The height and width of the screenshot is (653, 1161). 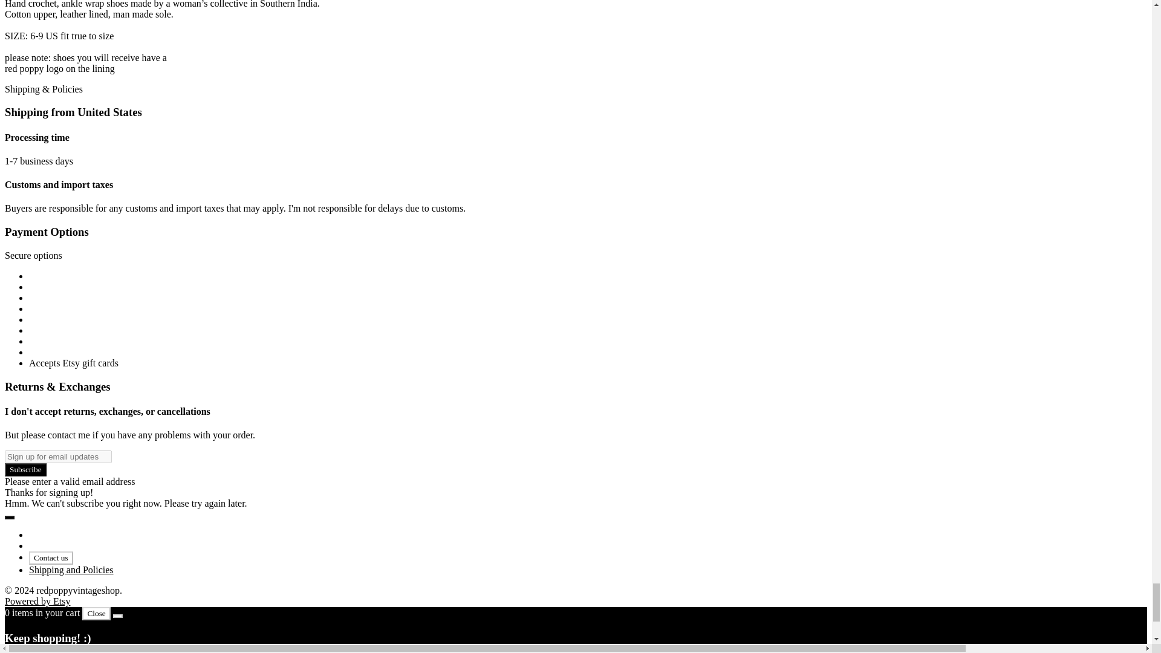 What do you see at coordinates (25, 469) in the screenshot?
I see `Subscribe` at bounding box center [25, 469].